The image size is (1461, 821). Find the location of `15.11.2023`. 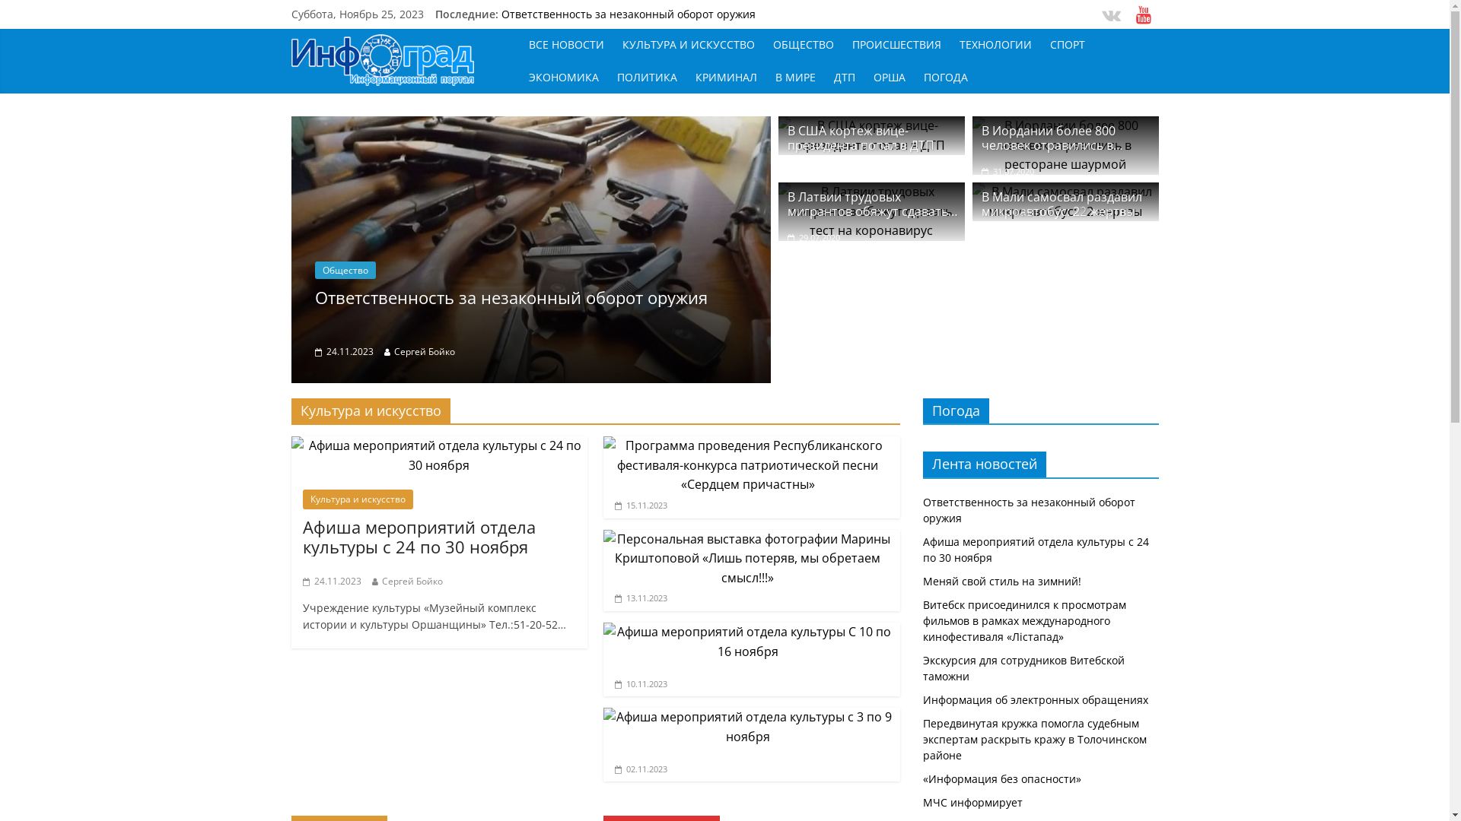

15.11.2023 is located at coordinates (641, 505).